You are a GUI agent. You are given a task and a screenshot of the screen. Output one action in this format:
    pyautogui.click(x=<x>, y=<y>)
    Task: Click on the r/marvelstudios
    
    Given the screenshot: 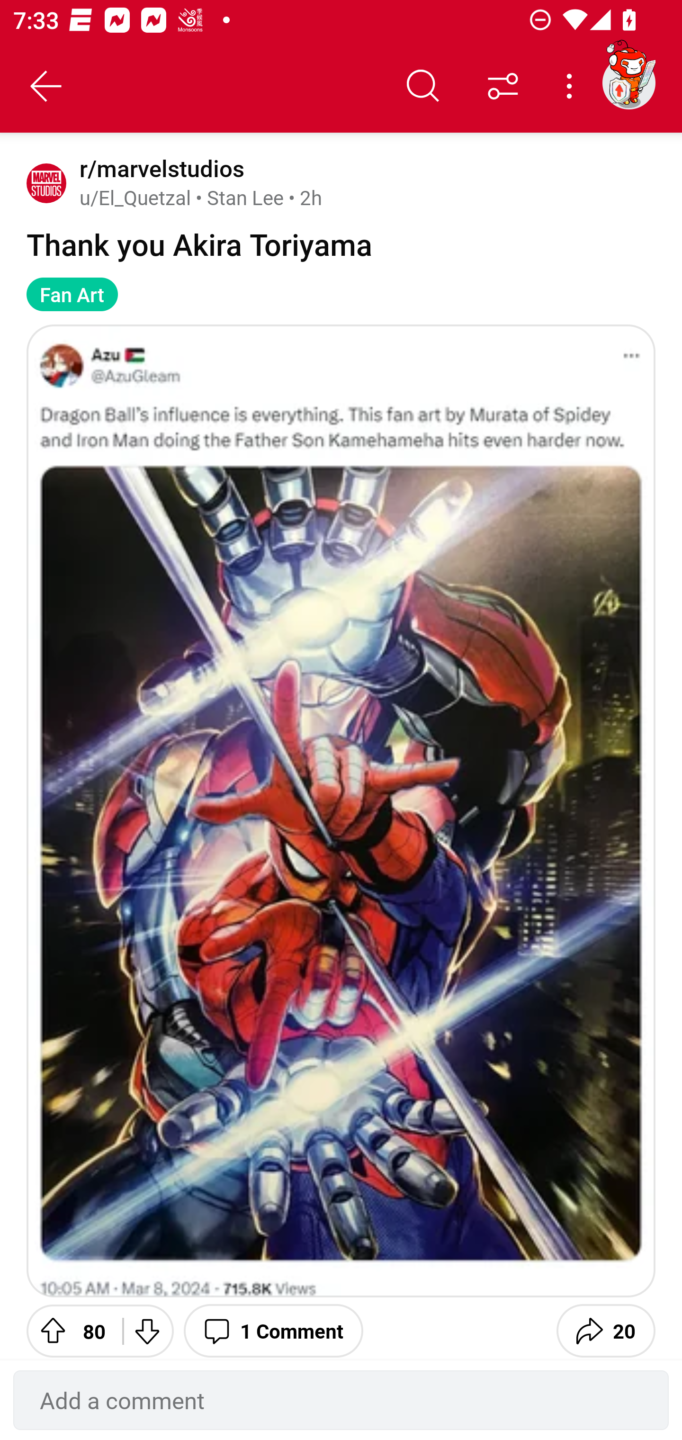 What is the action you would take?
    pyautogui.click(x=159, y=169)
    